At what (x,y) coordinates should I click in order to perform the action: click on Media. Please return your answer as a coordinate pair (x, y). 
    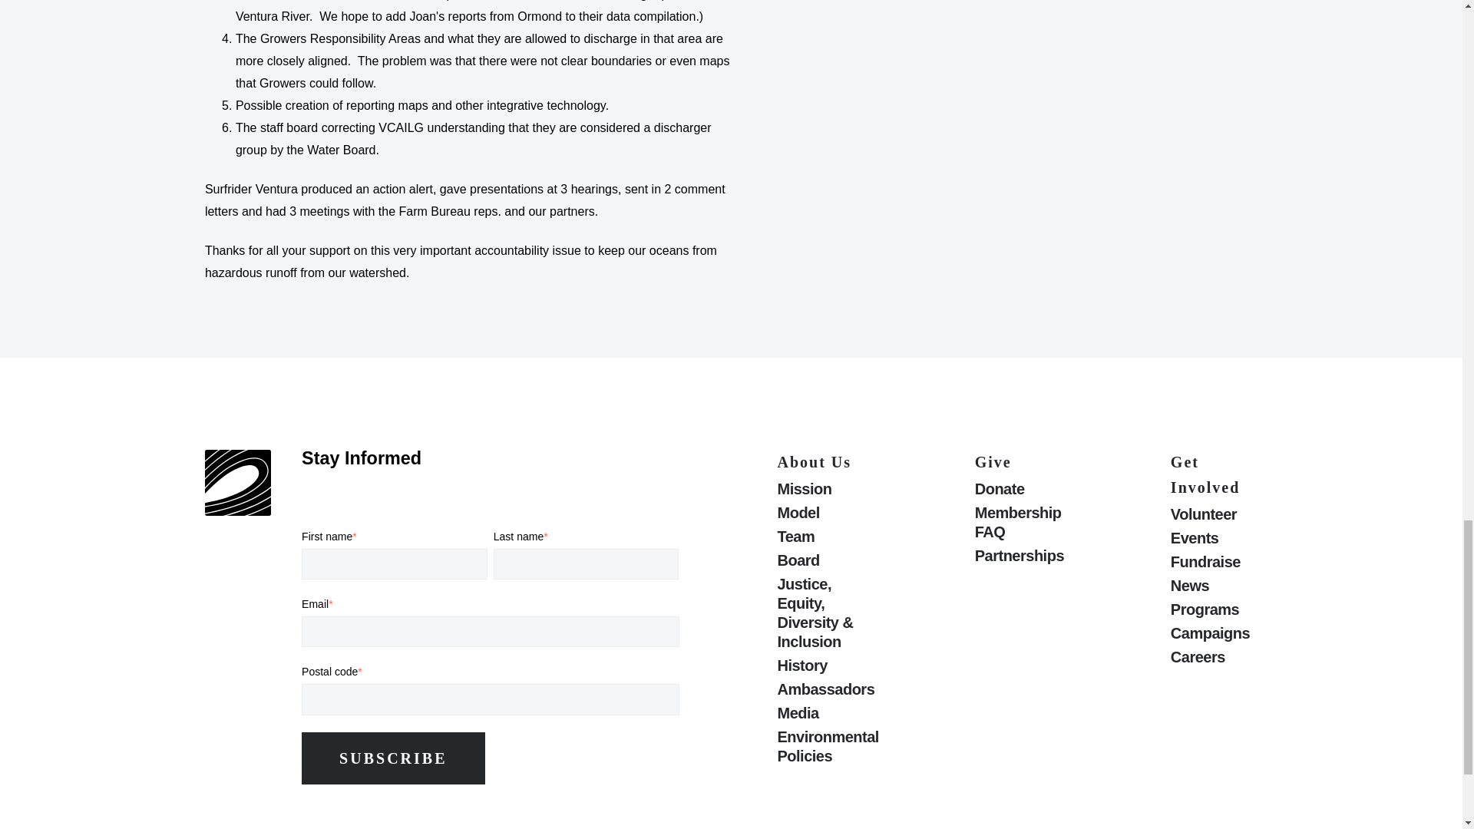
    Looking at the image, I should click on (828, 712).